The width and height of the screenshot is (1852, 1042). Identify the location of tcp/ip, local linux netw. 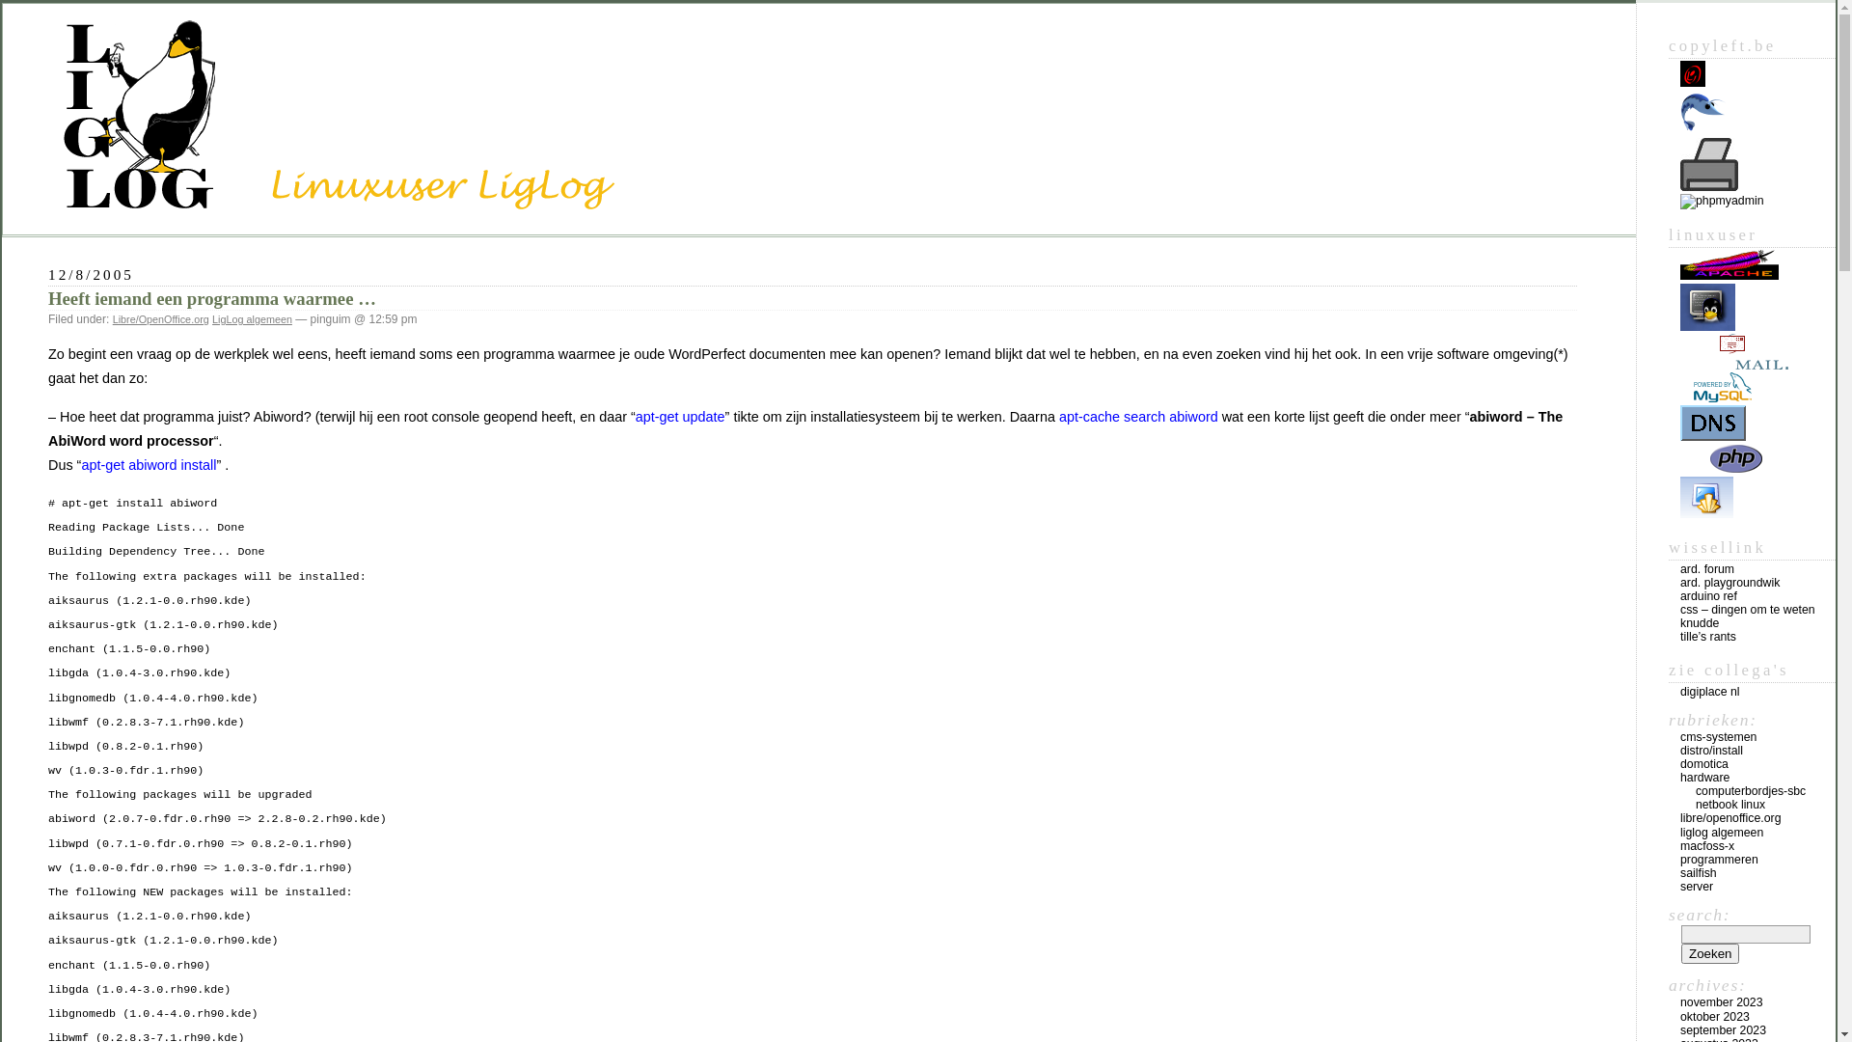
(1713, 437).